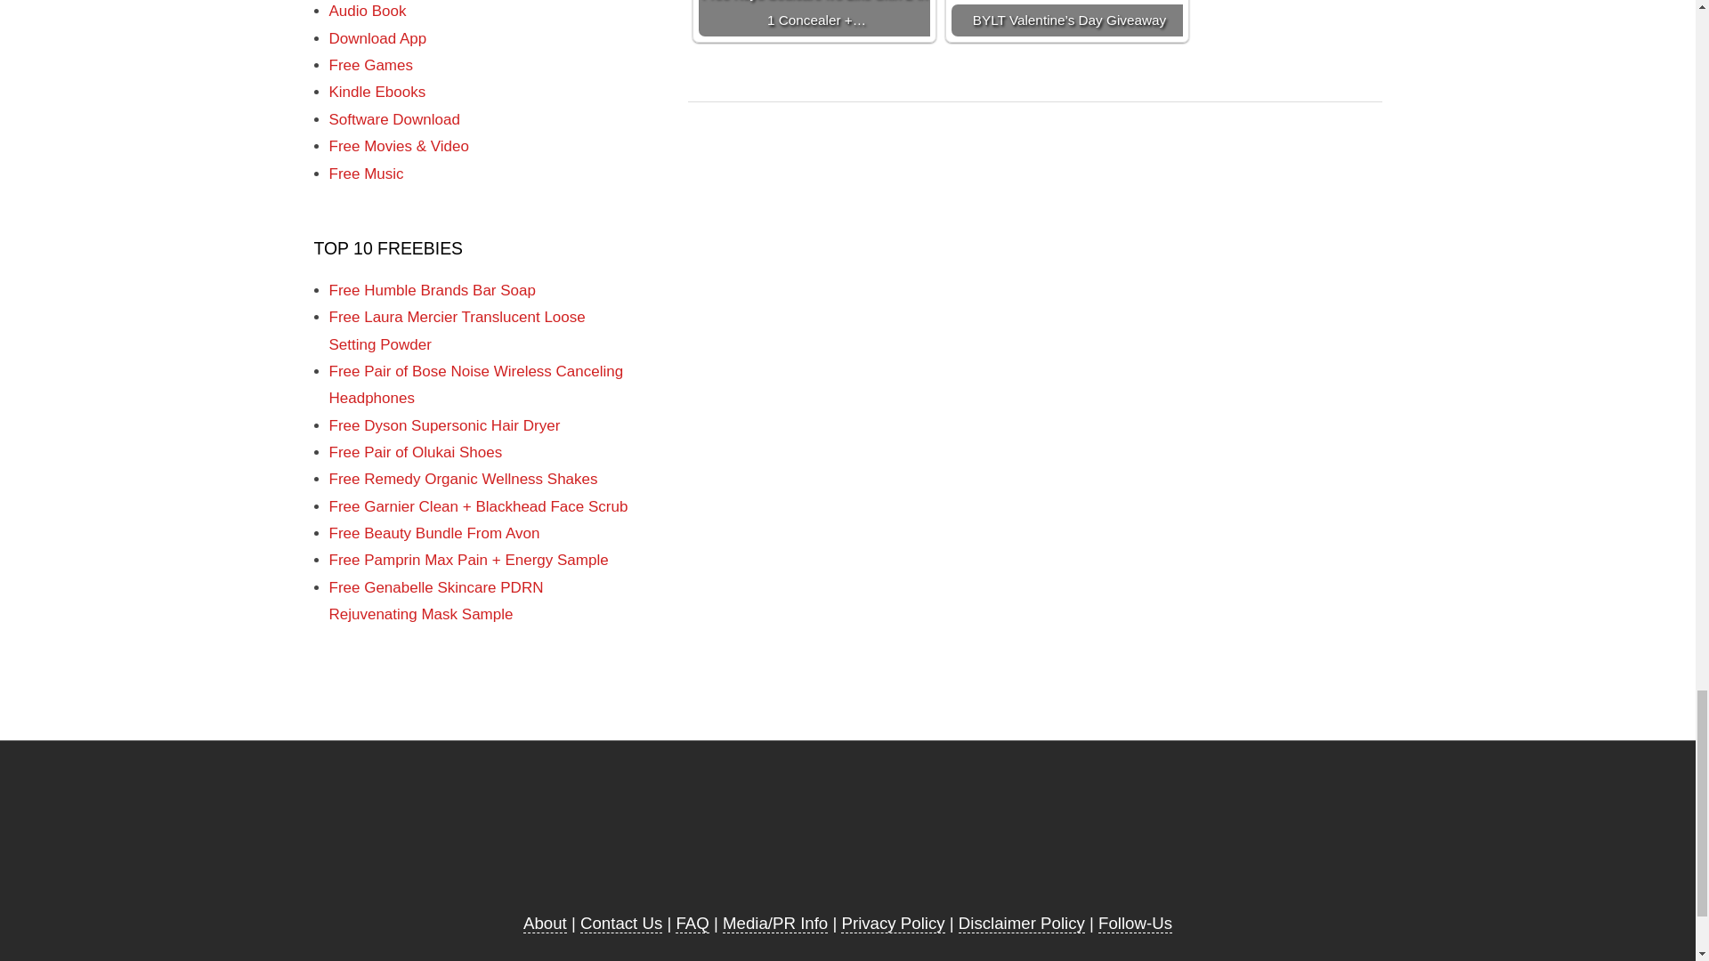 The image size is (1709, 961). What do you see at coordinates (846, 840) in the screenshot?
I see `Advertisement` at bounding box center [846, 840].